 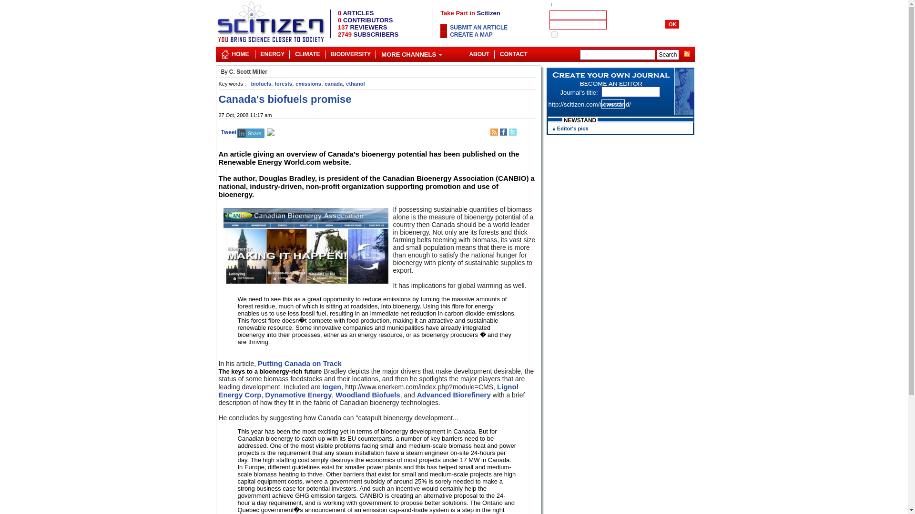 I want to click on biofuels, so click(x=261, y=84).